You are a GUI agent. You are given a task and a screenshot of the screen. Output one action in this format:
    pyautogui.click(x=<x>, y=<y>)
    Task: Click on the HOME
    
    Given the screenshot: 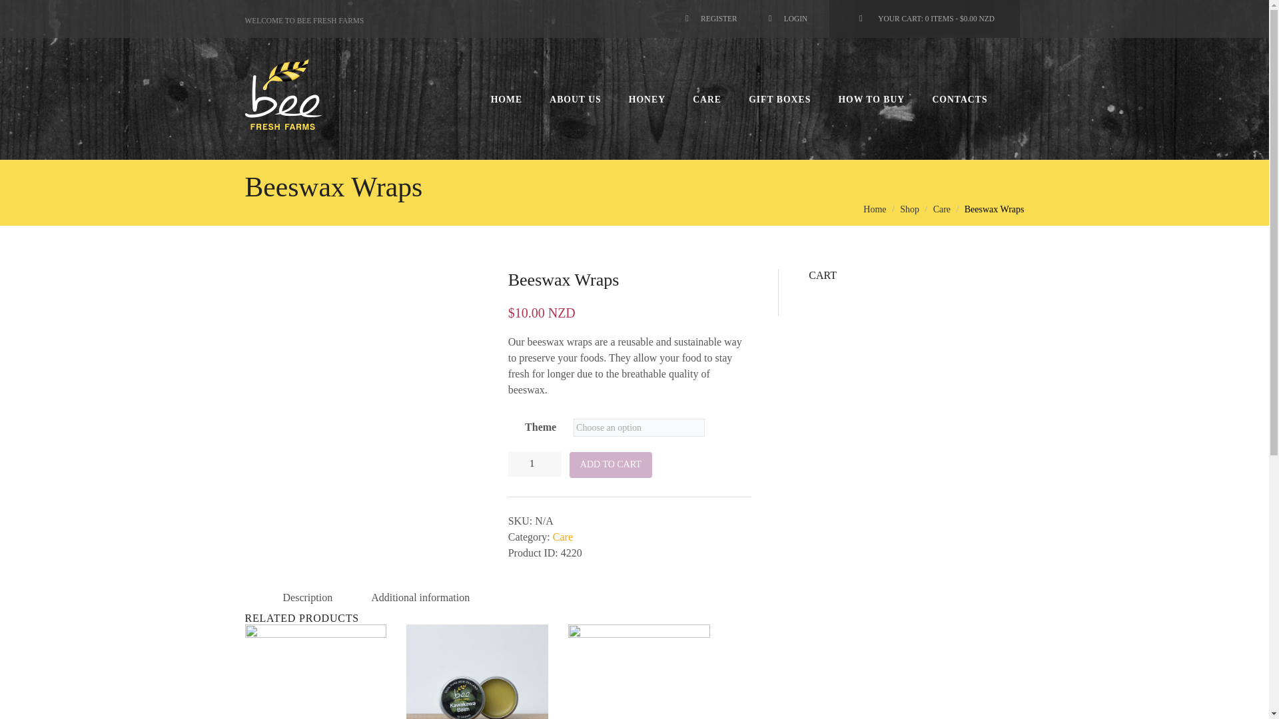 What is the action you would take?
    pyautogui.click(x=506, y=100)
    